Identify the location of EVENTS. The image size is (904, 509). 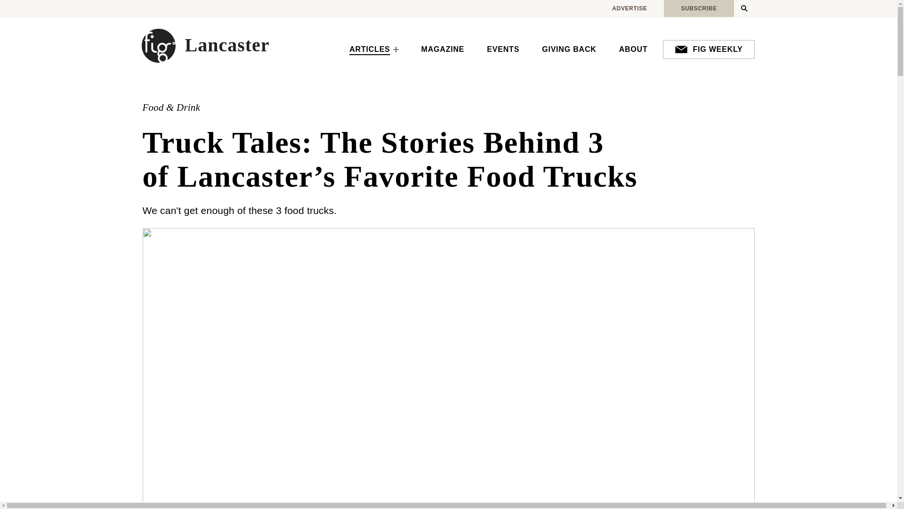
(503, 49).